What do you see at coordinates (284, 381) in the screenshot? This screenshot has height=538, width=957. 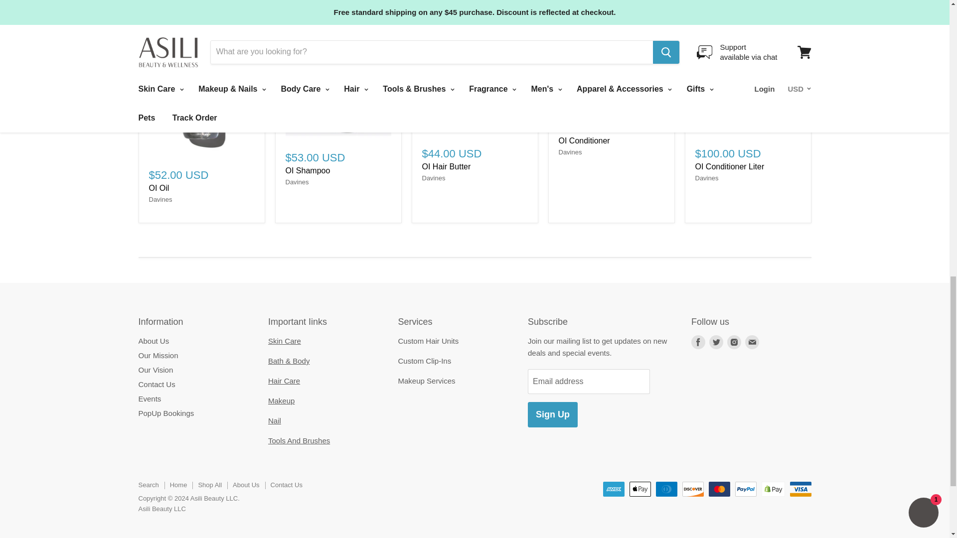 I see `Hair` at bounding box center [284, 381].